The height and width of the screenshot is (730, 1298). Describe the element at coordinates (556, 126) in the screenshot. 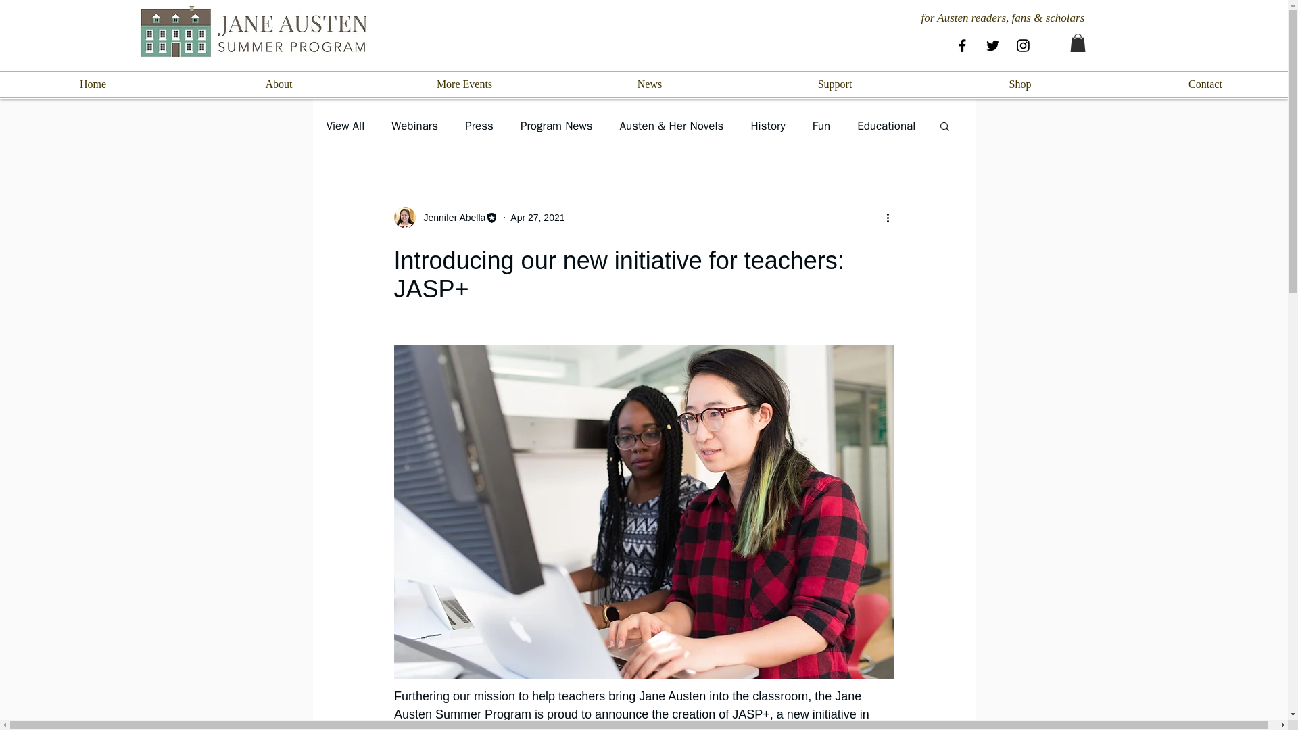

I see `Program News` at that location.